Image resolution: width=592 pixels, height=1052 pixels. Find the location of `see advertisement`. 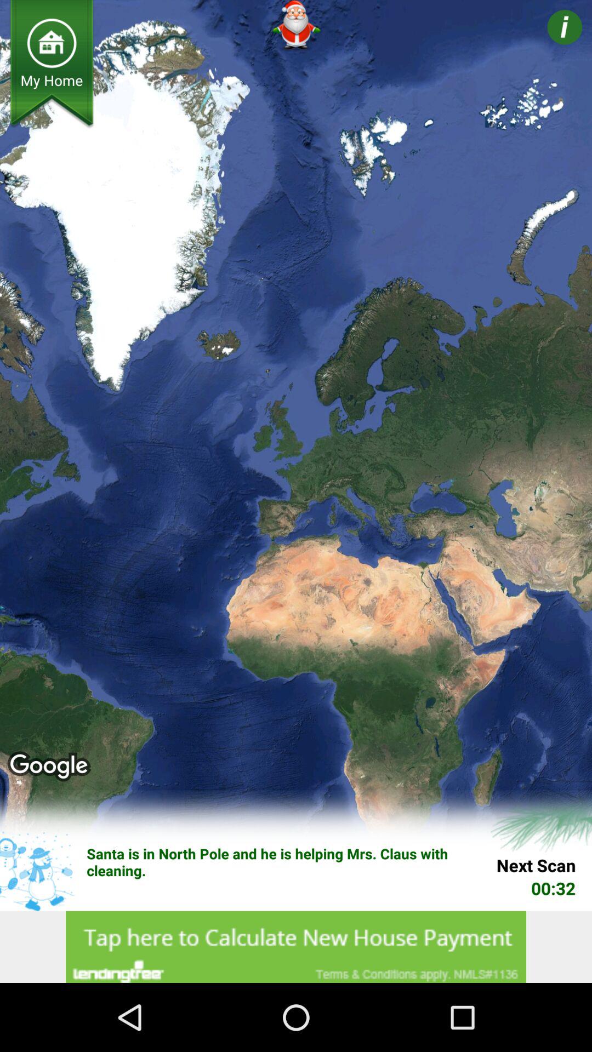

see advertisement is located at coordinates (296, 947).